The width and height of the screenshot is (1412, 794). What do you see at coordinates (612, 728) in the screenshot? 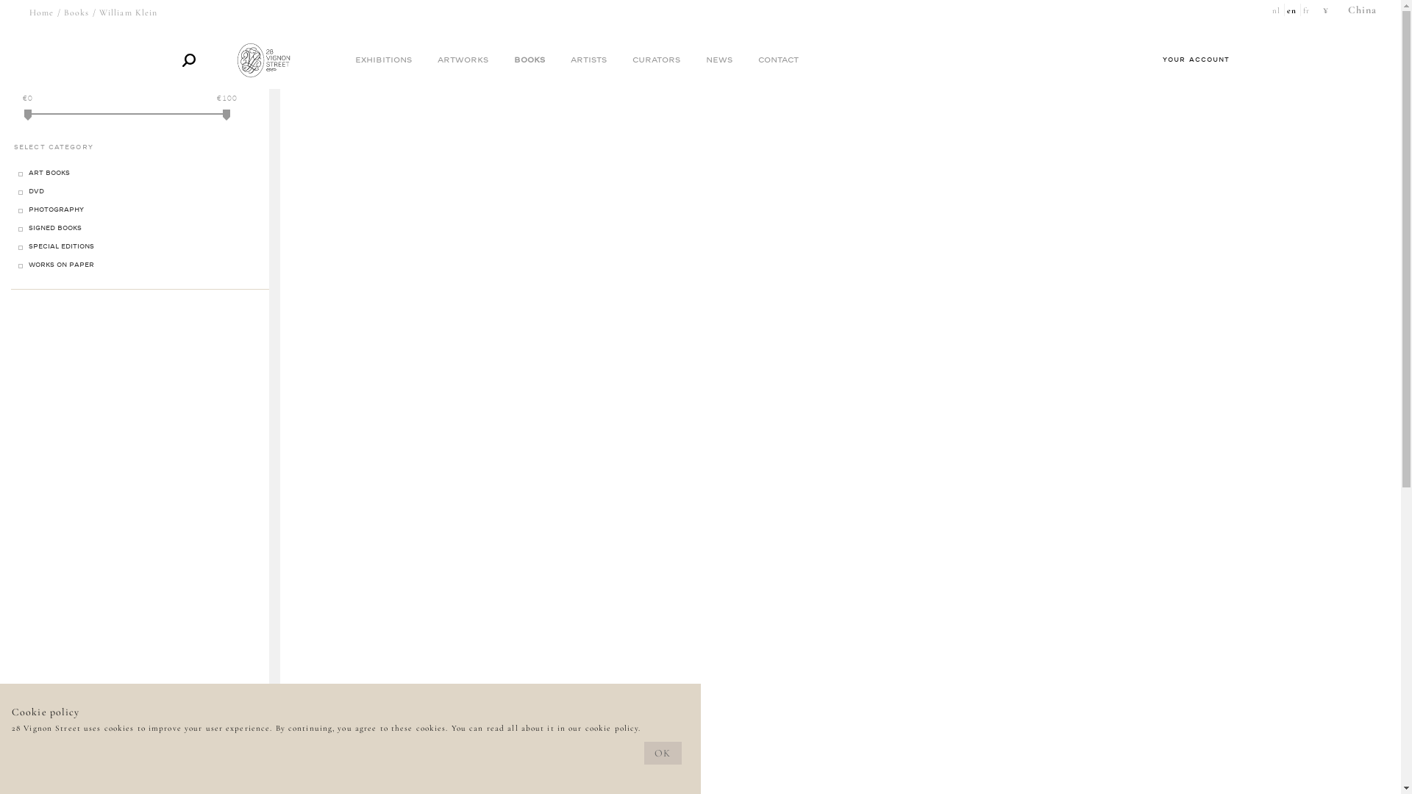
I see `cookie policy` at bounding box center [612, 728].